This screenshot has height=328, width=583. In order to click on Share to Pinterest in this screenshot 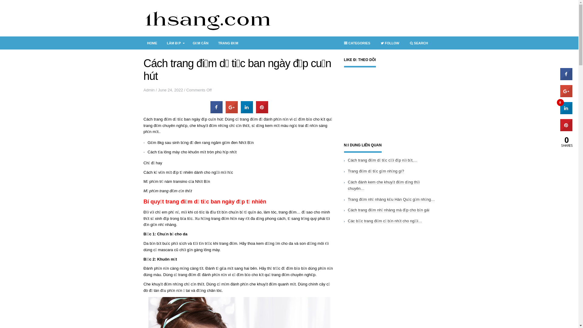, I will do `click(262, 111)`.